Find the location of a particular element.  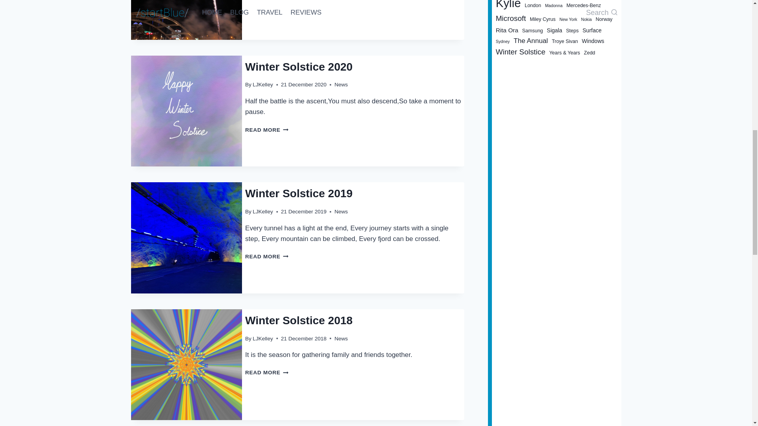

LJKelley is located at coordinates (263, 338).